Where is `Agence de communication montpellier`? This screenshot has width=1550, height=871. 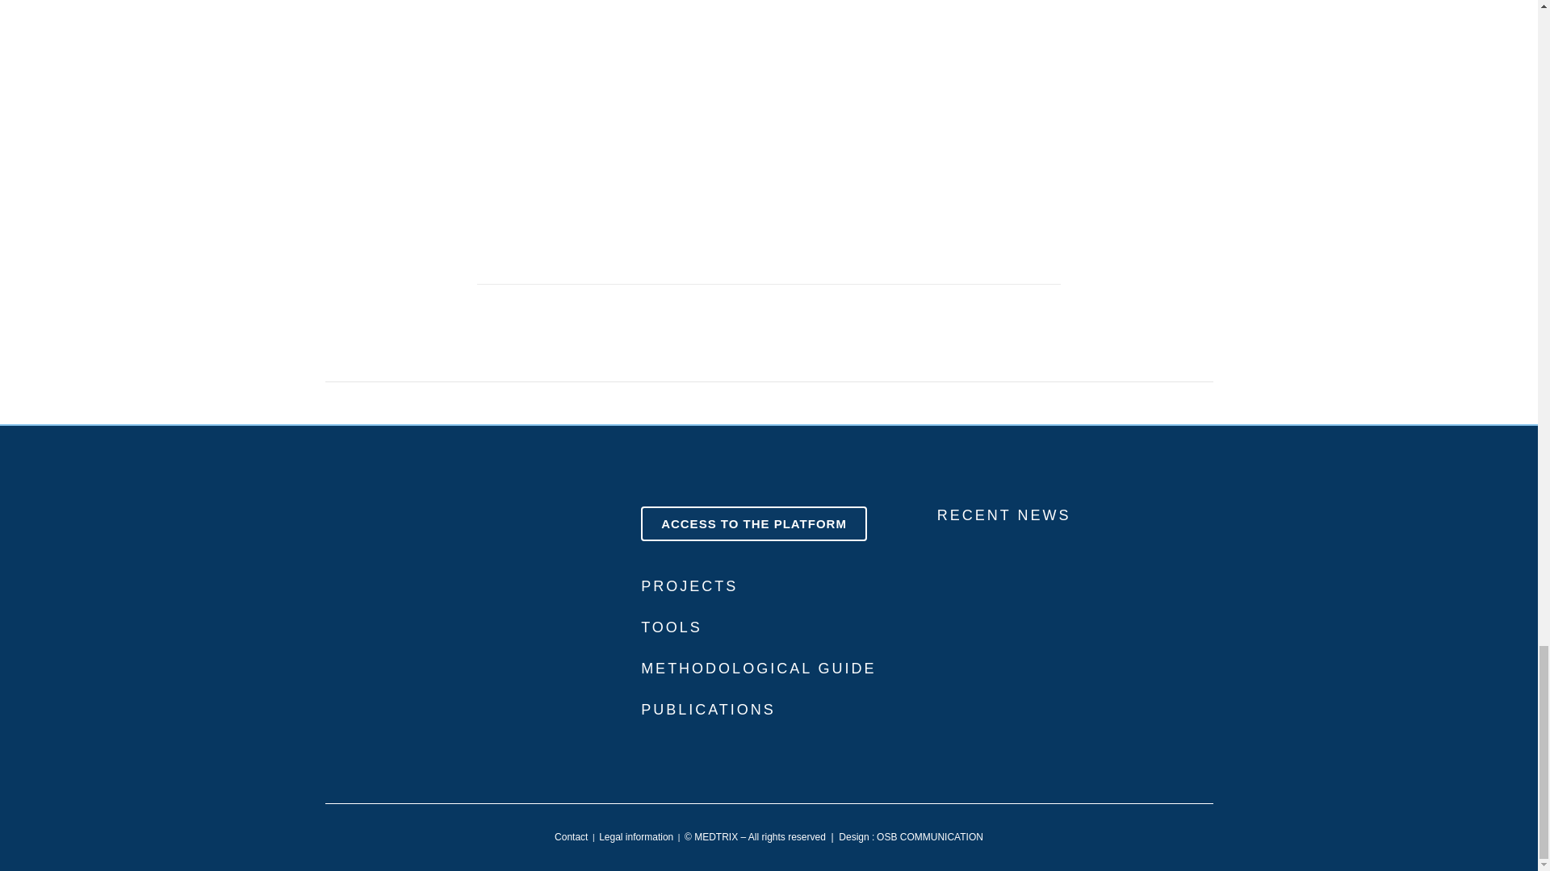 Agence de communication montpellier is located at coordinates (930, 837).